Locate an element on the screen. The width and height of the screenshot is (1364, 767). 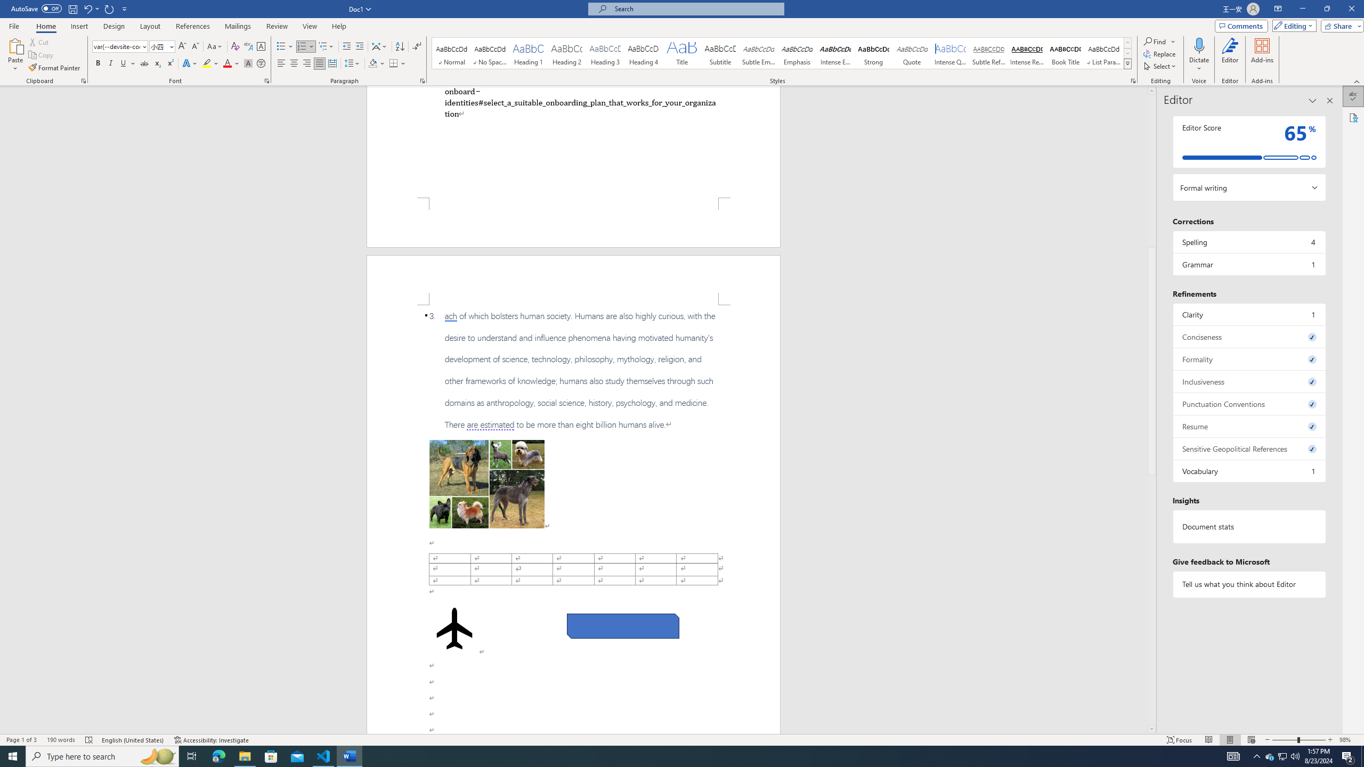
Intense Reference is located at coordinates (1027, 53).